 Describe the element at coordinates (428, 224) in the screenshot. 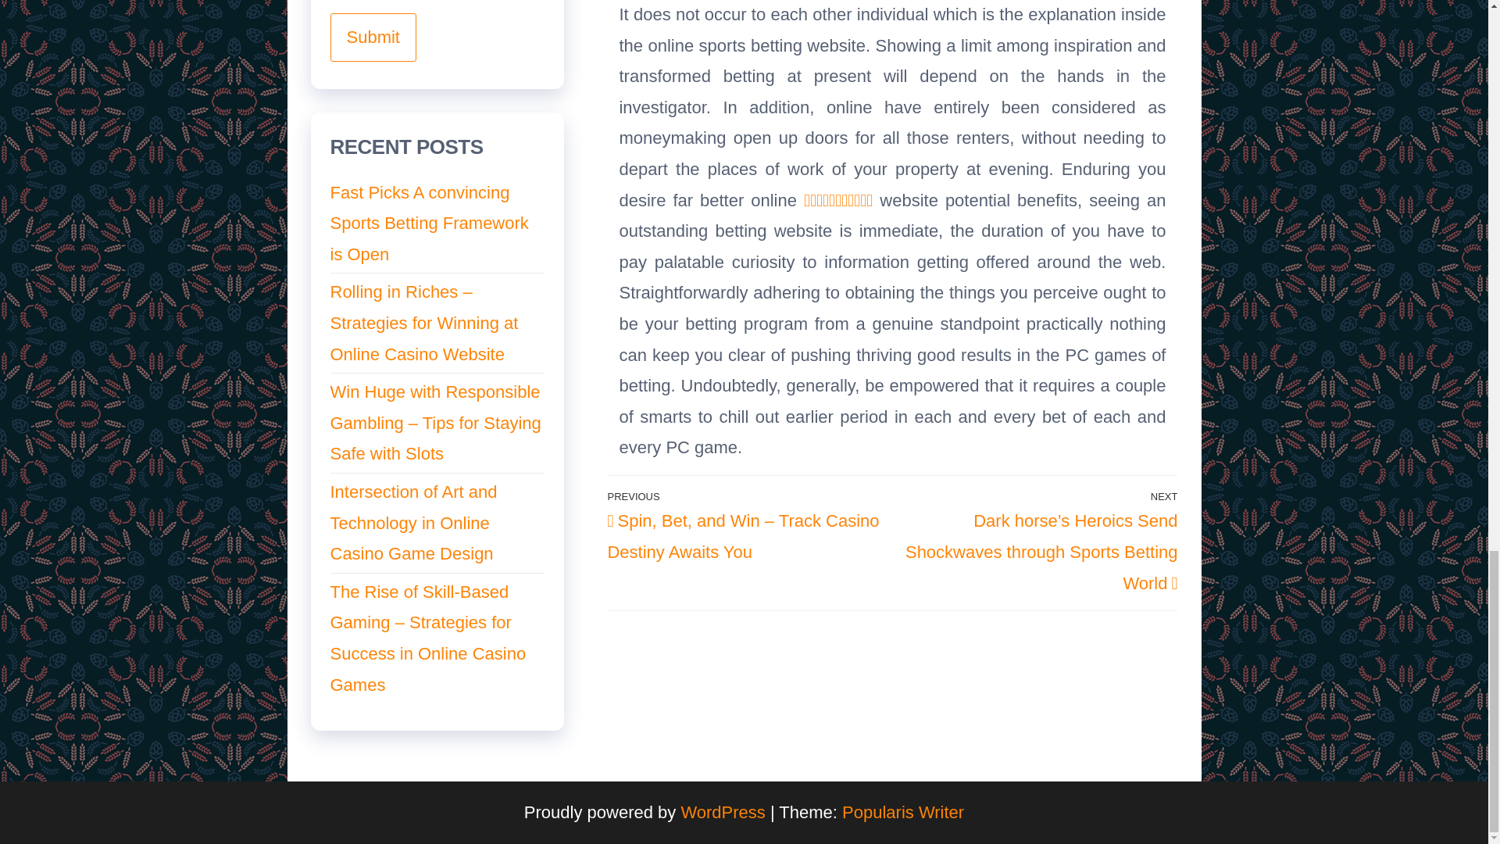

I see `Fast Picks A convincing Sports Betting Framework is Open` at that location.